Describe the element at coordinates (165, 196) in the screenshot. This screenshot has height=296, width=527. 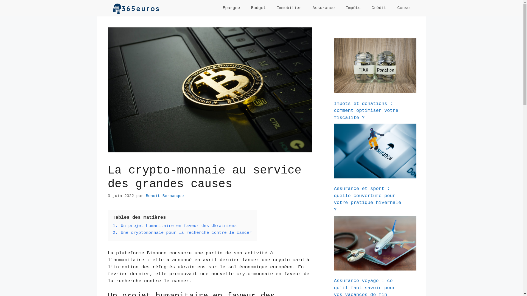
I see `Benoit Bernanque` at that location.